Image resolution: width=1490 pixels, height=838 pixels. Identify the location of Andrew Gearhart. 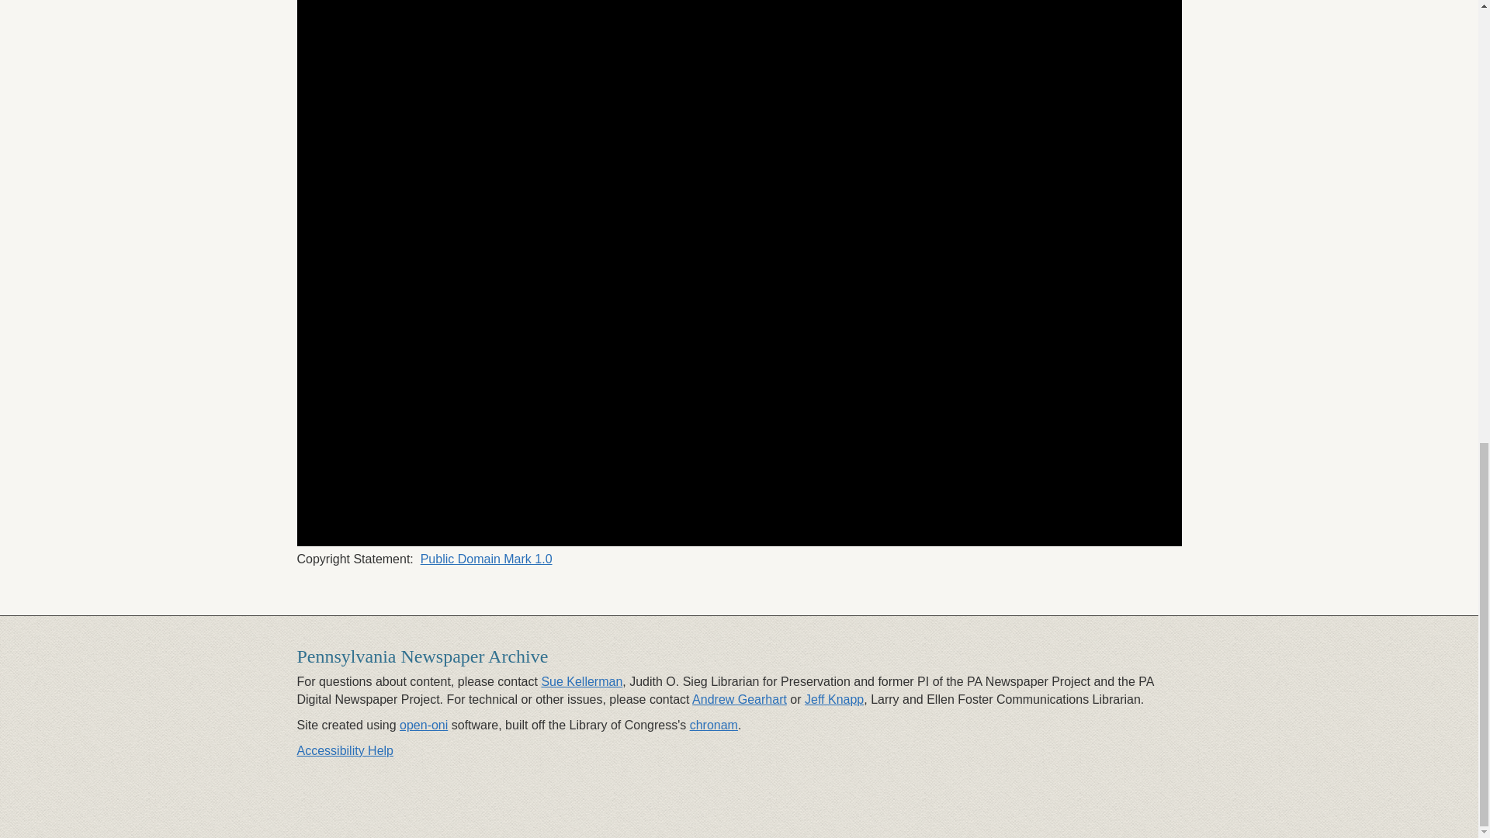
(739, 700).